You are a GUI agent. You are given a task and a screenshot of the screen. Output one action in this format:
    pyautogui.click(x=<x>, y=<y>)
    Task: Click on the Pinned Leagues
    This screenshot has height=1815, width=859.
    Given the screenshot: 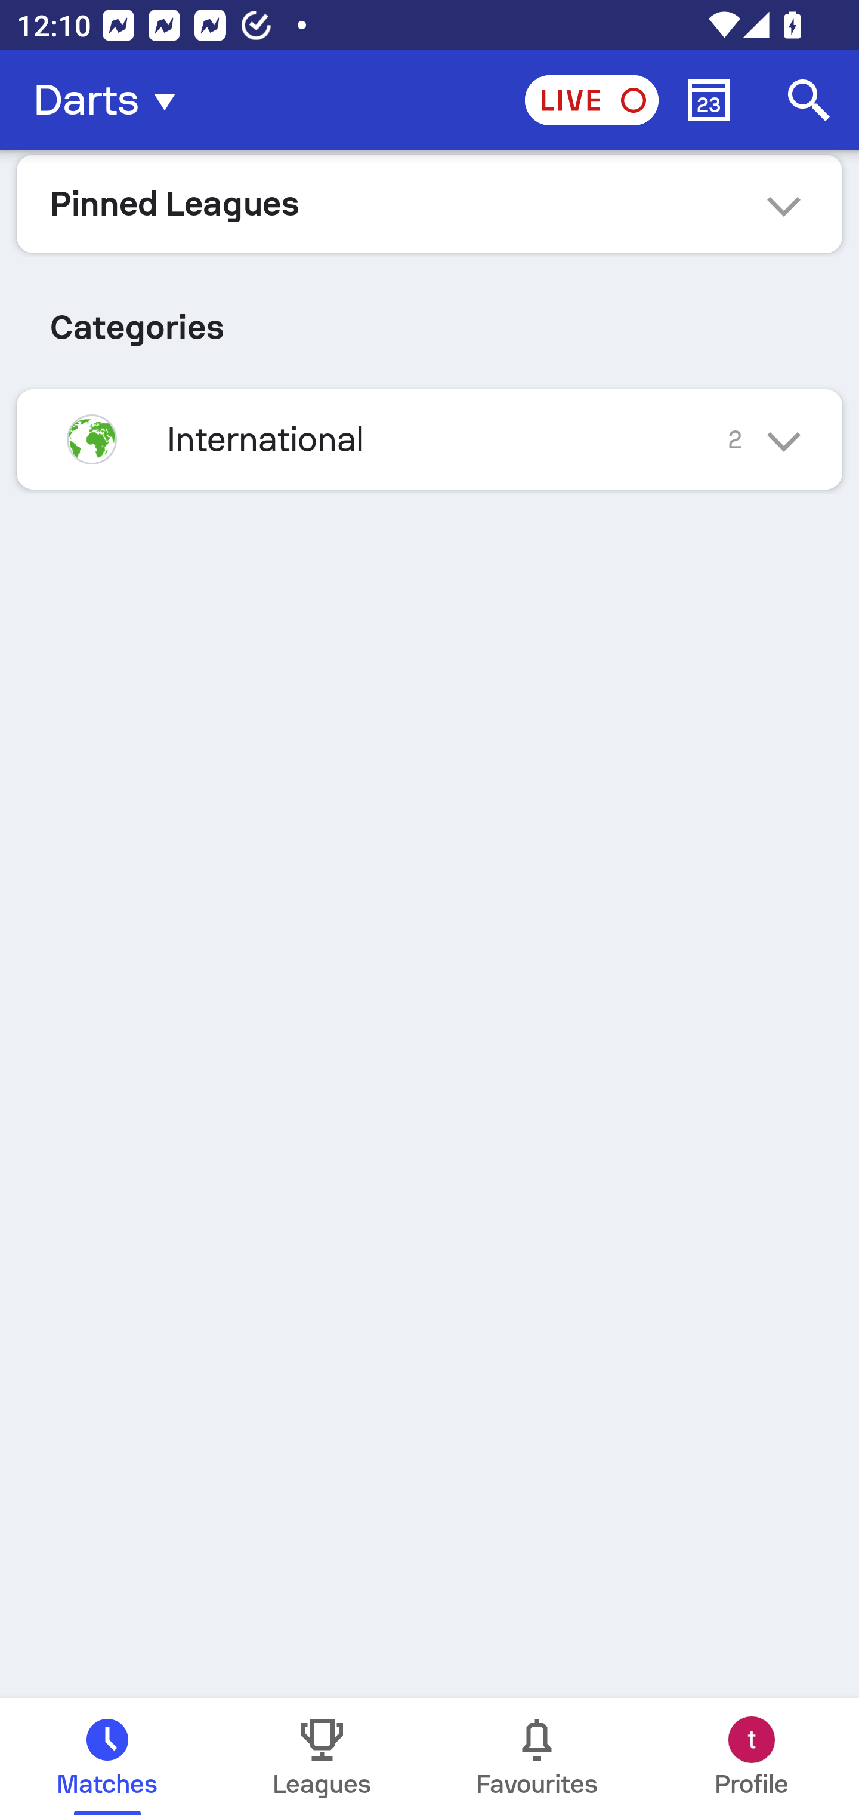 What is the action you would take?
    pyautogui.click(x=429, y=203)
    